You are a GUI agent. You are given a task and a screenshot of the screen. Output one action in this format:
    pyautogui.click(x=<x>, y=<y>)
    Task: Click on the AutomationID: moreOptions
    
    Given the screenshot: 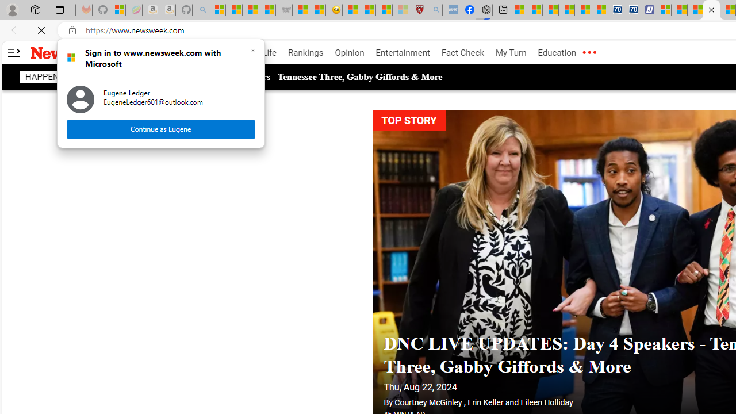 What is the action you would take?
    pyautogui.click(x=589, y=53)
    